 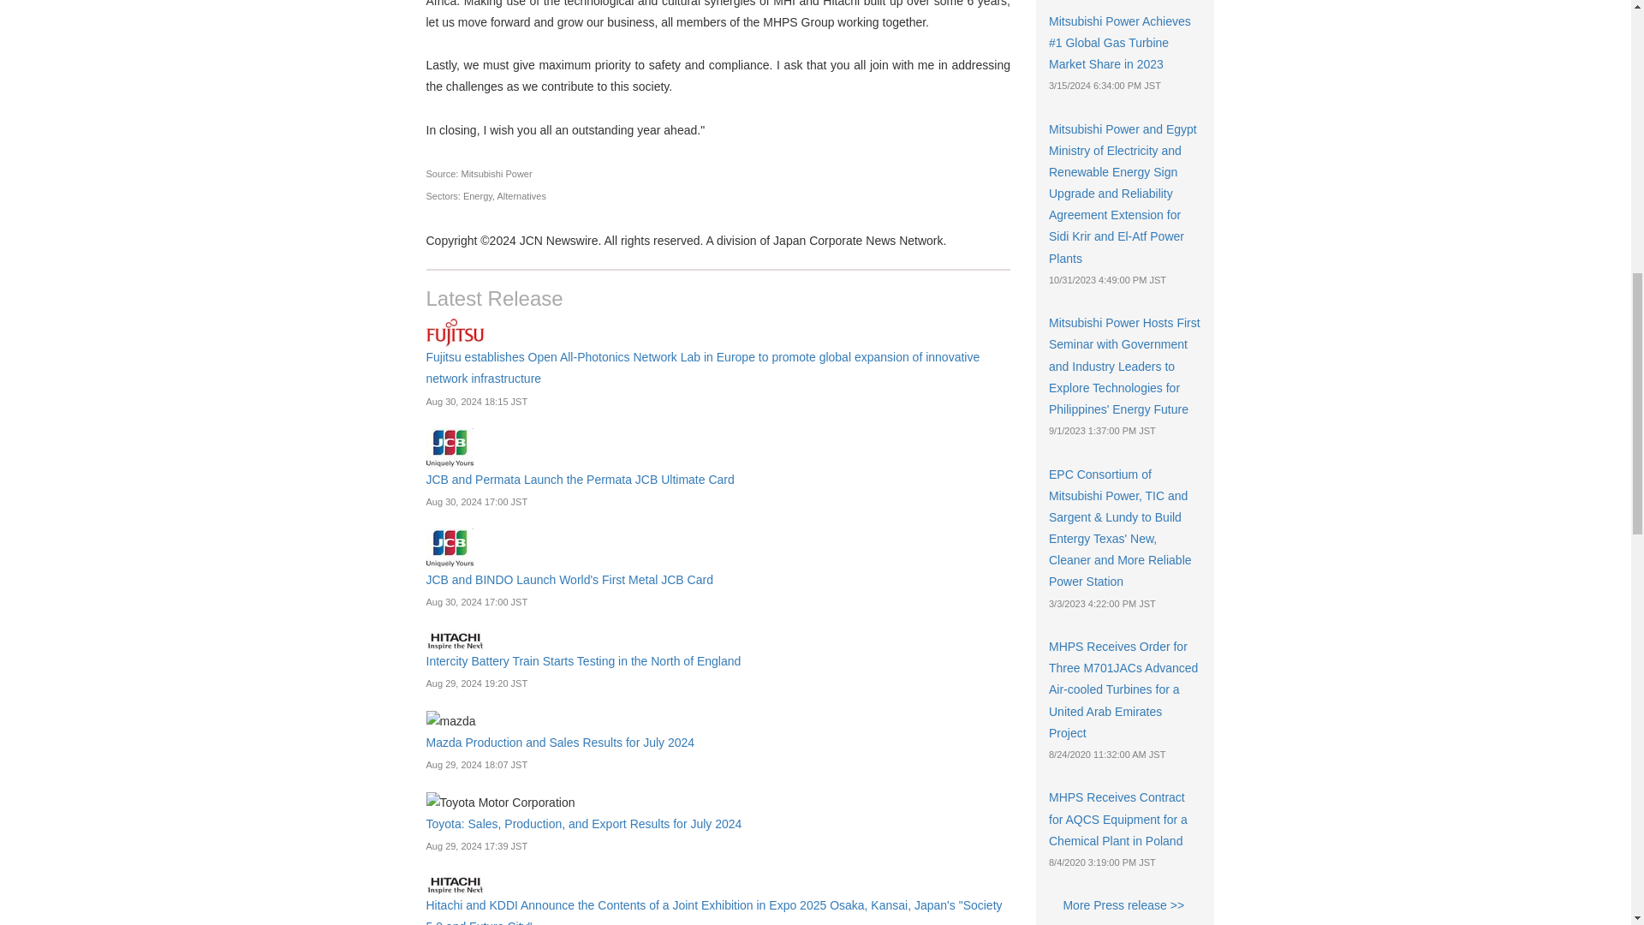 What do you see at coordinates (449, 548) in the screenshot?
I see `JCB` at bounding box center [449, 548].